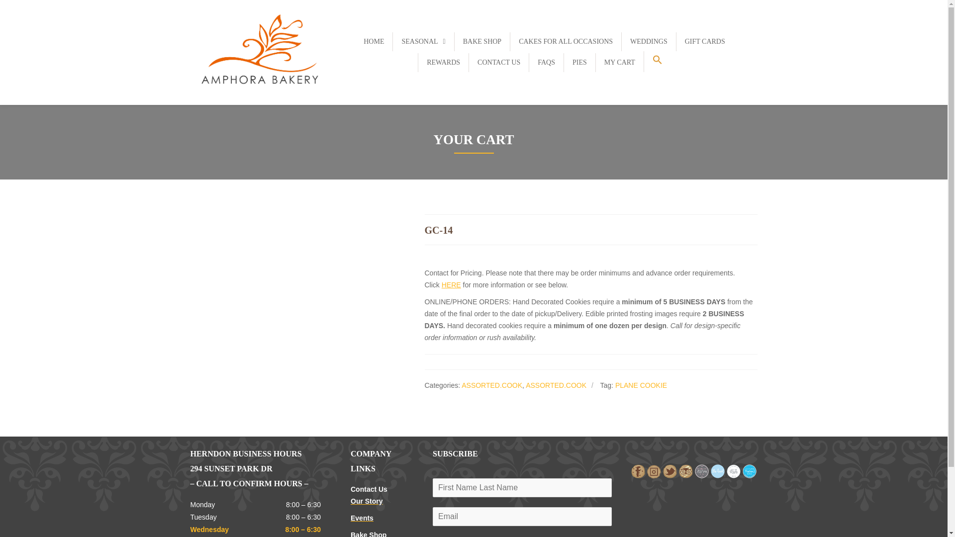 The image size is (955, 537). Describe the element at coordinates (717, 470) in the screenshot. I see `The knot` at that location.